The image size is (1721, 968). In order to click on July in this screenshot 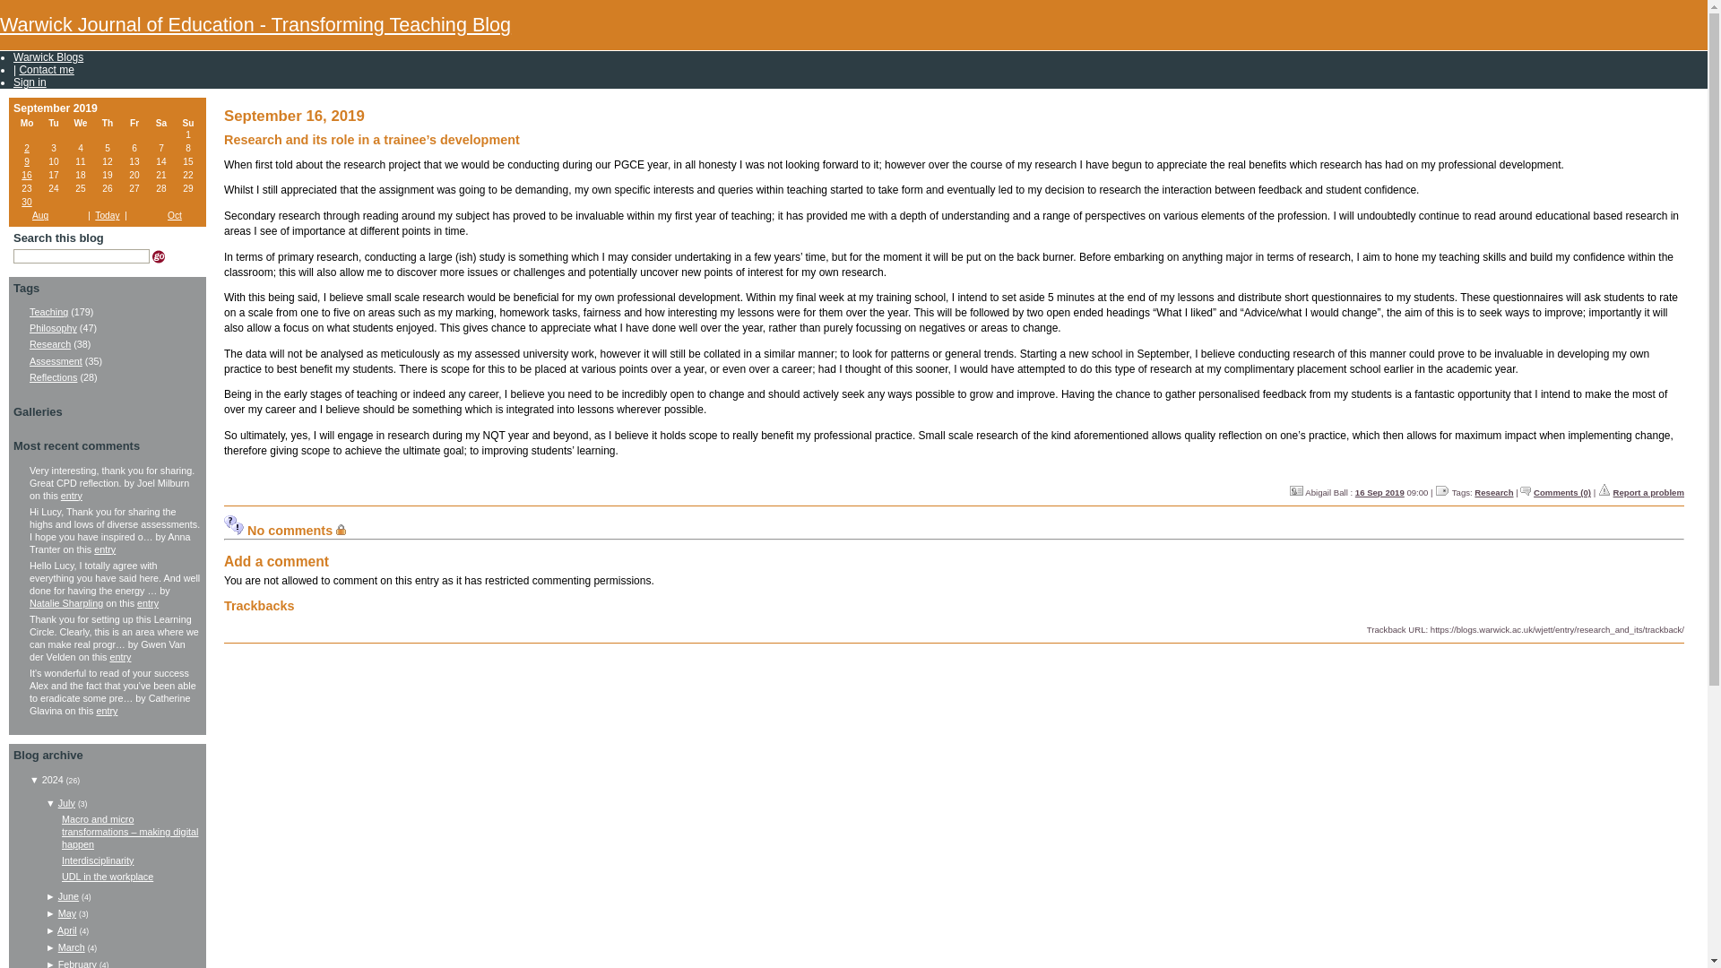, I will do `click(66, 802)`.